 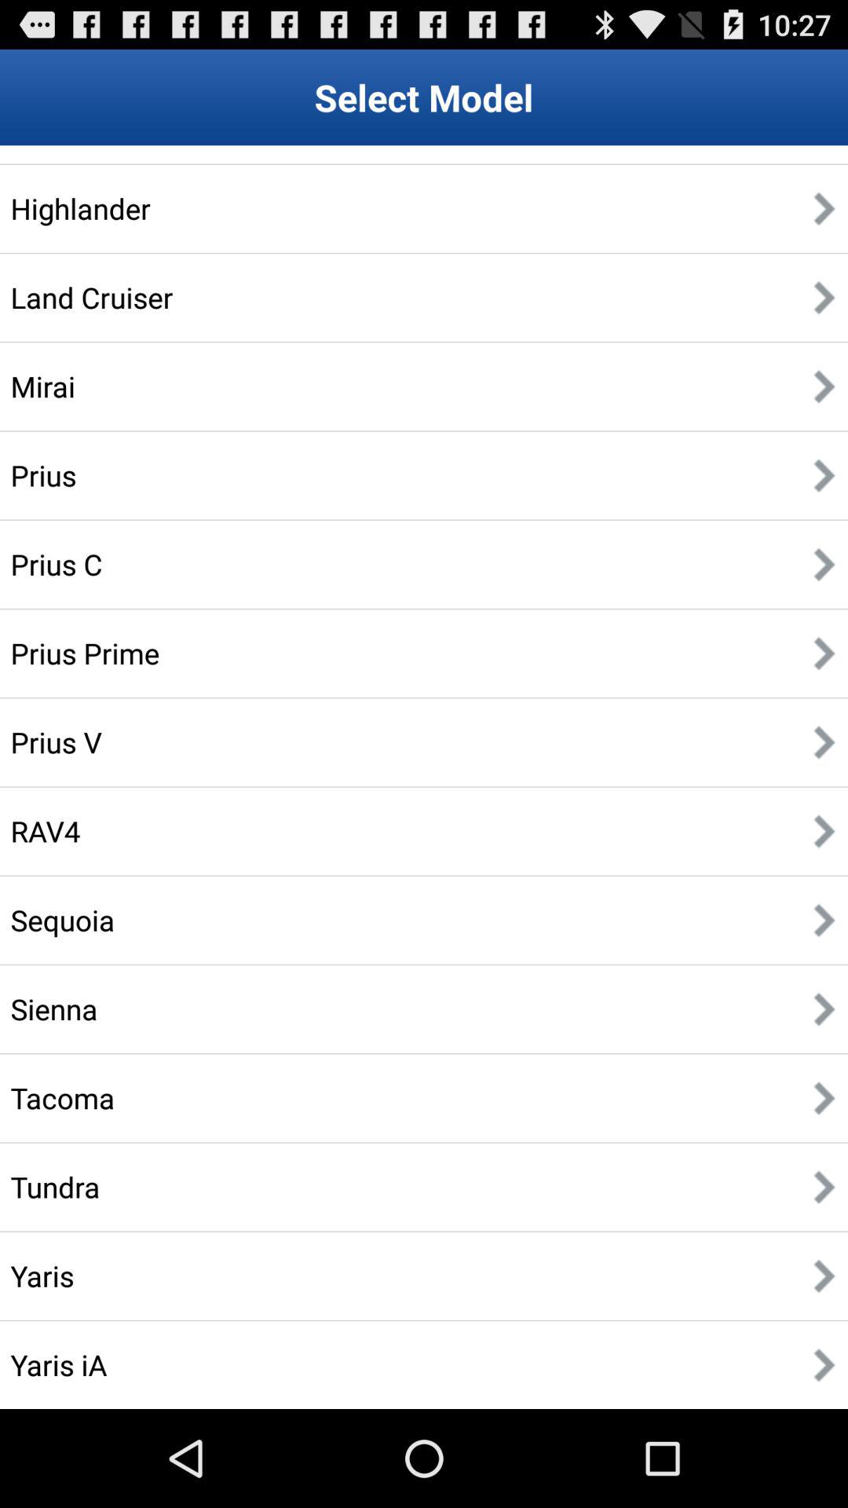 What do you see at coordinates (85, 653) in the screenshot?
I see `choose prius prime item` at bounding box center [85, 653].